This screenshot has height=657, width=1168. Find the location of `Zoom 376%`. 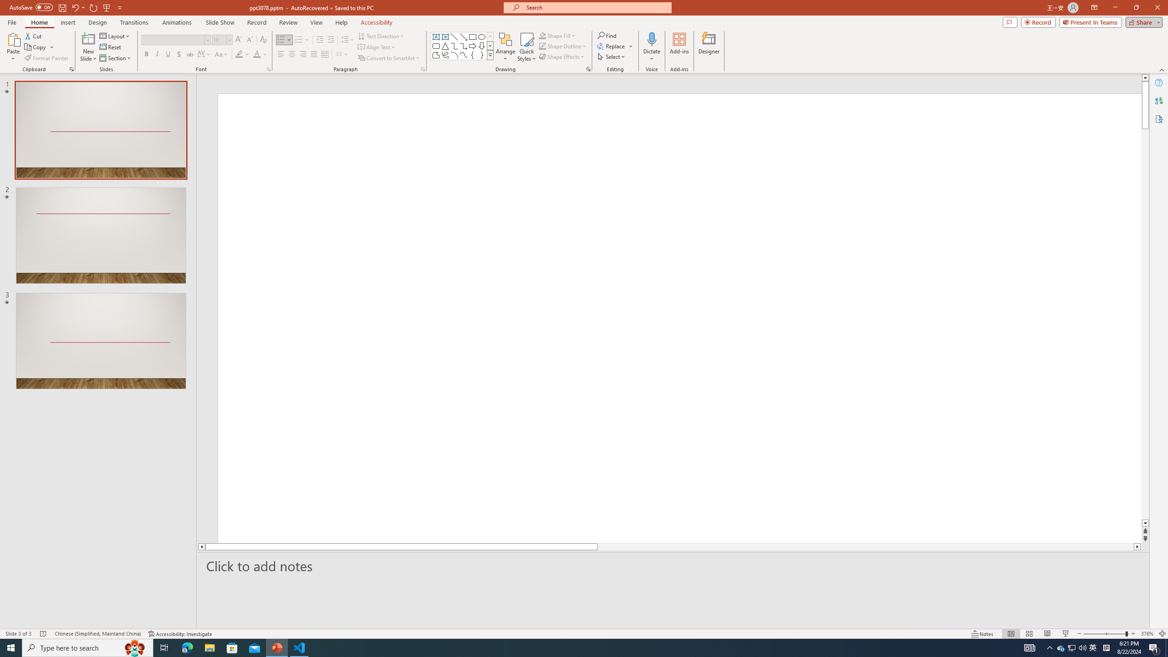

Zoom 376% is located at coordinates (1147, 634).